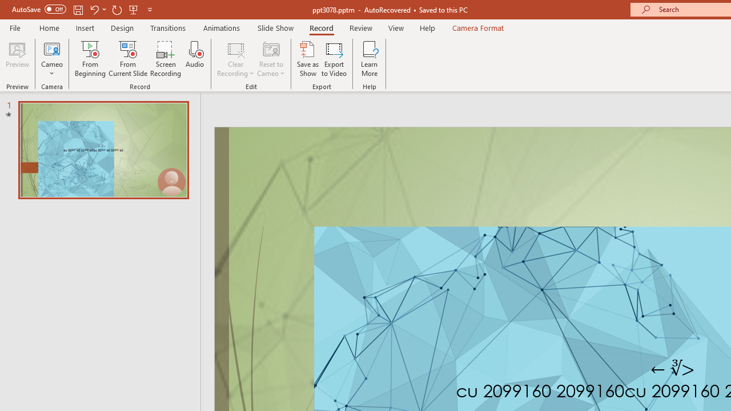  I want to click on Camera Format, so click(477, 27).